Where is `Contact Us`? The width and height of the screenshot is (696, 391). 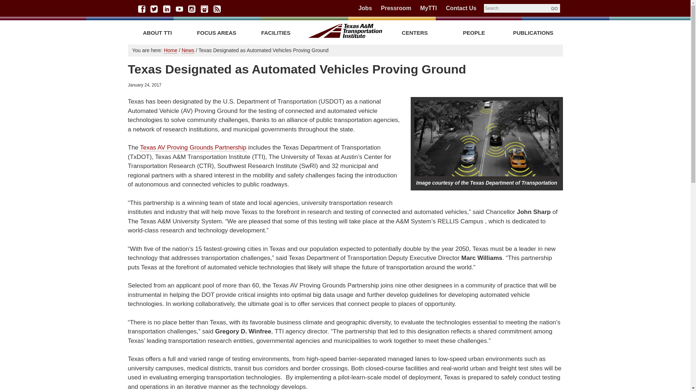 Contact Us is located at coordinates (461, 8).